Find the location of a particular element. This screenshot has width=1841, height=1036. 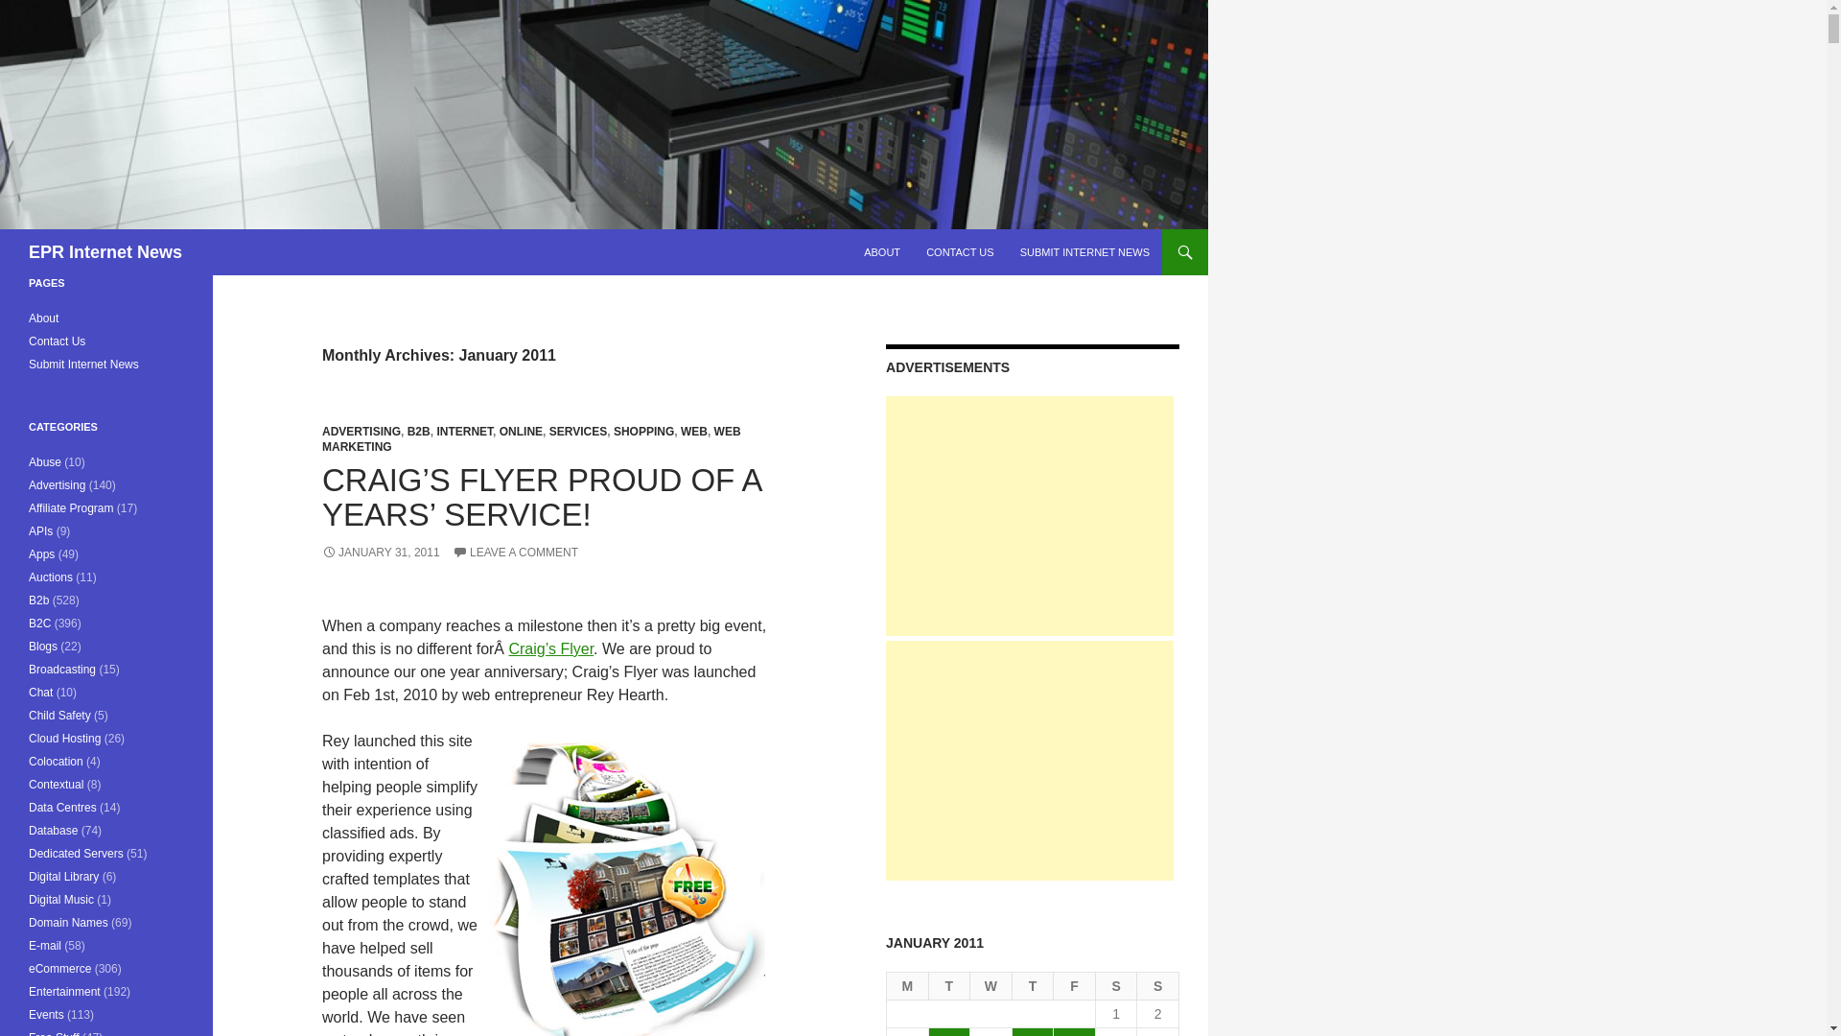

SHOPPING is located at coordinates (642, 431).